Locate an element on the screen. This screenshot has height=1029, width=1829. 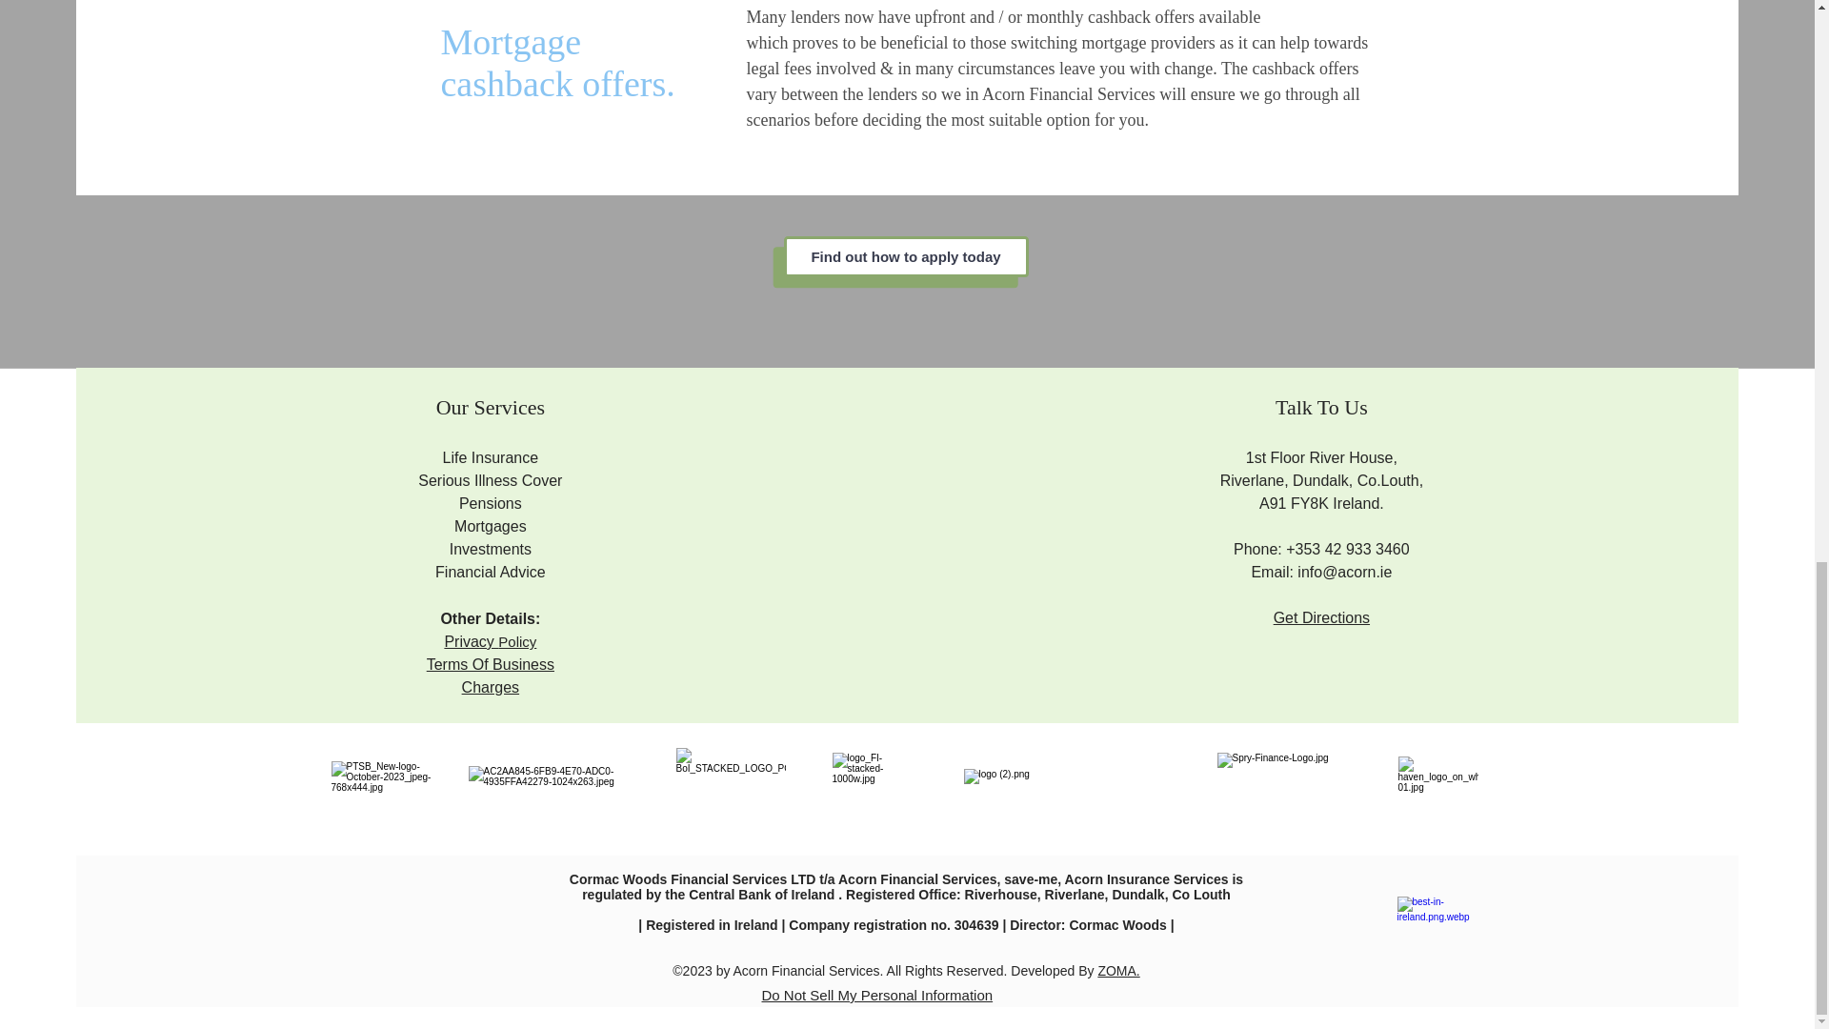
Get Directions is located at coordinates (1321, 617).